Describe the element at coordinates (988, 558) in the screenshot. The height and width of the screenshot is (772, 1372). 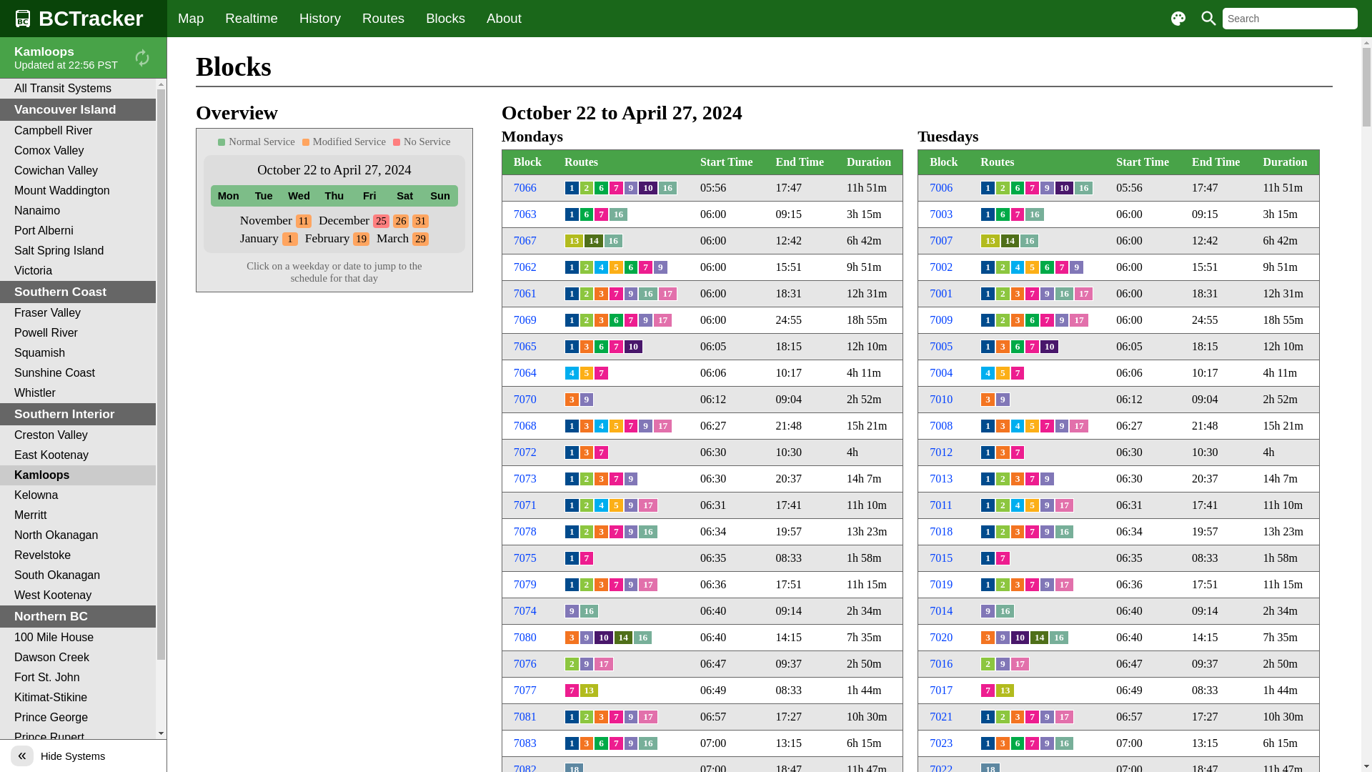
I see `1` at that location.